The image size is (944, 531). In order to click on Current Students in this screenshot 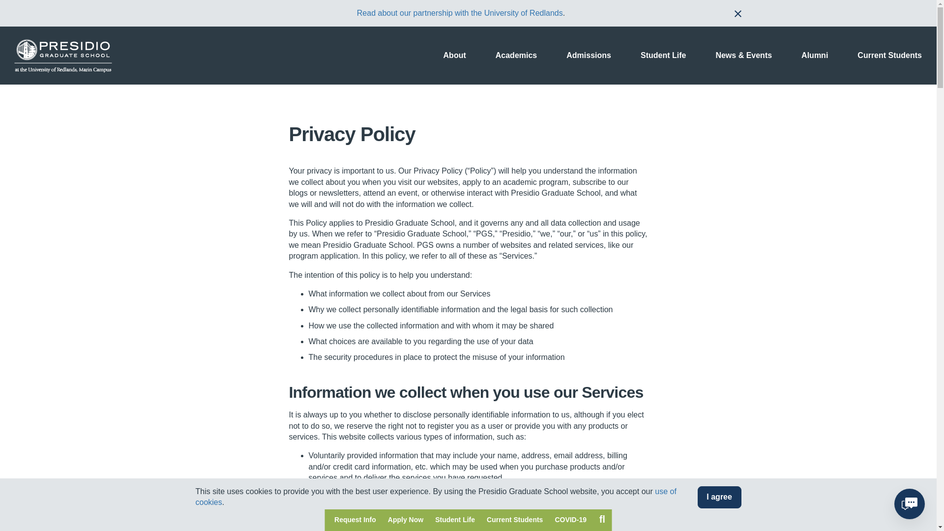, I will do `click(514, 520)`.